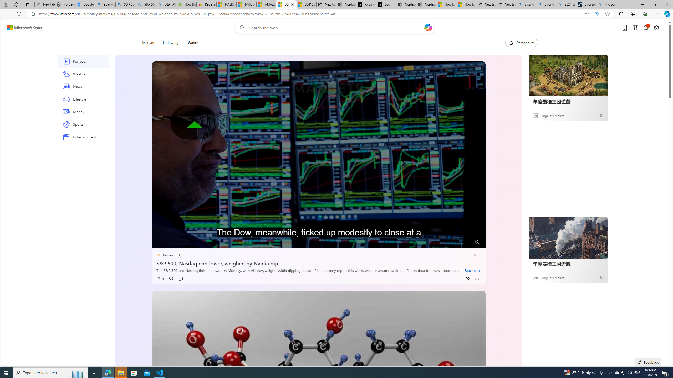 The image size is (673, 378). Describe the element at coordinates (85, 4) in the screenshot. I see `Google Docs: Online Document Editor | Google Workspace` at that location.